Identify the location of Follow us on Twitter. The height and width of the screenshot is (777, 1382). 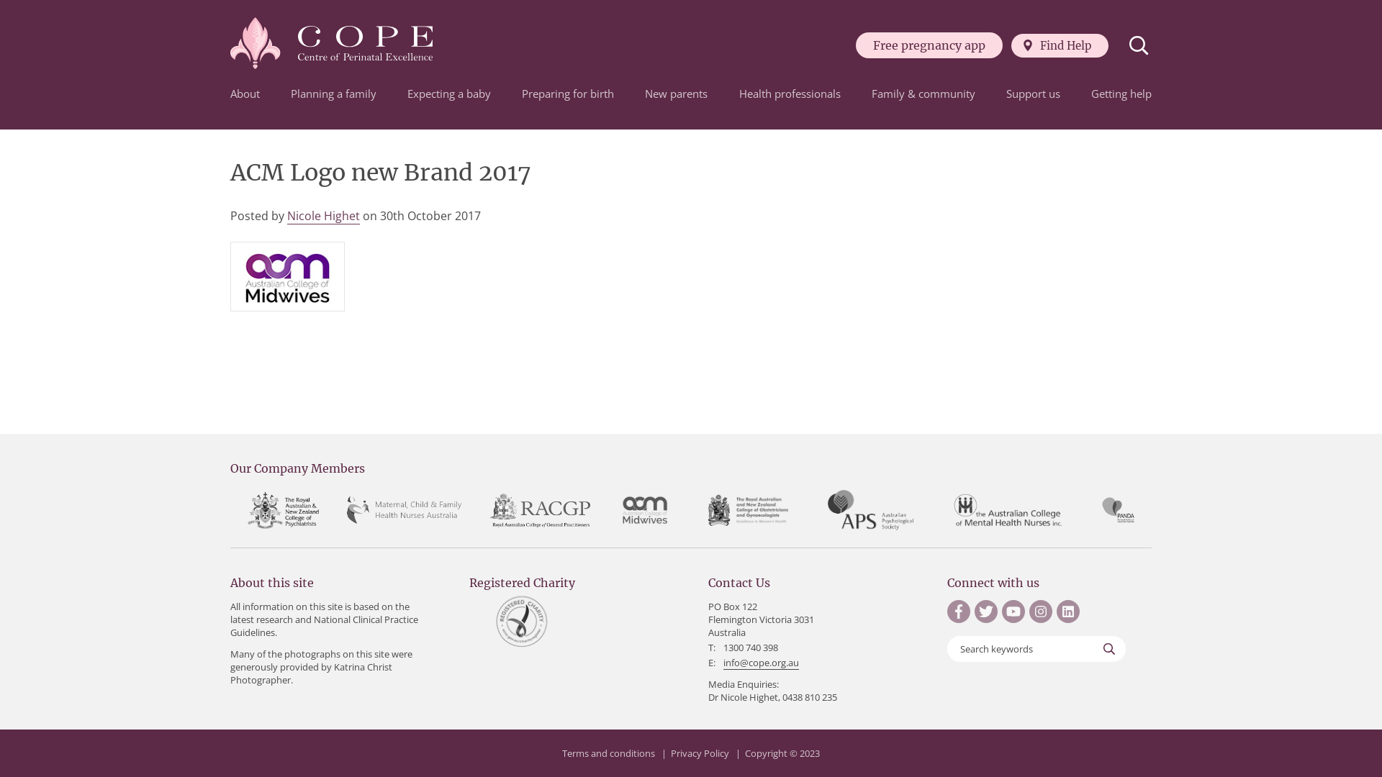
(986, 612).